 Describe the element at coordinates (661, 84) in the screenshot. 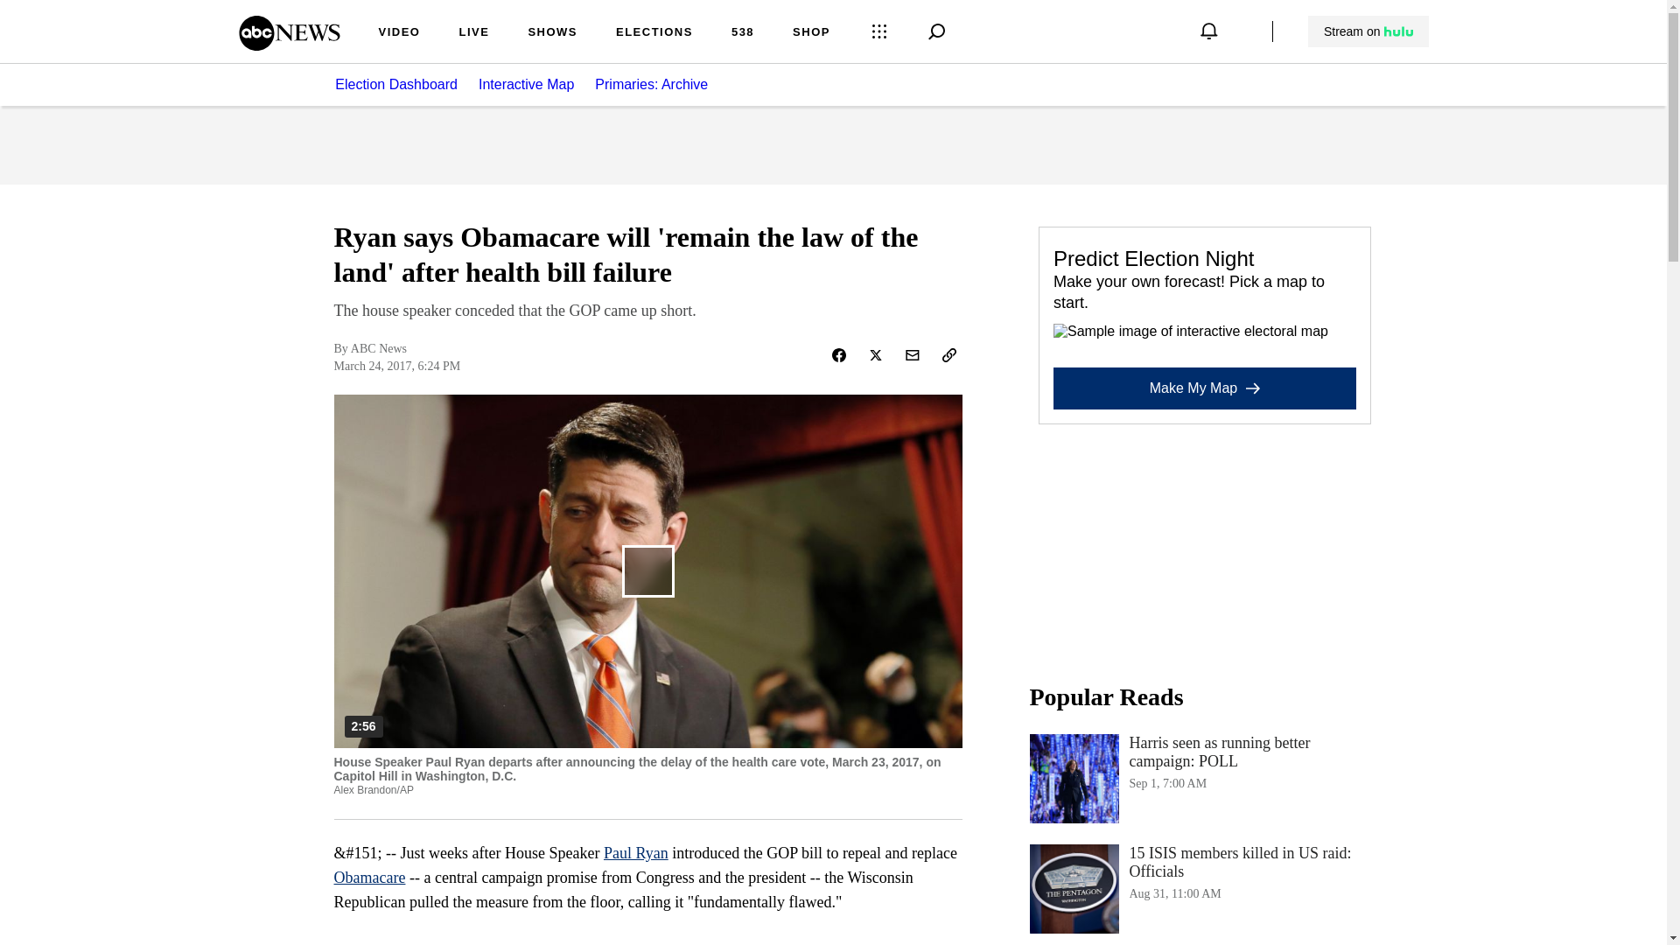

I see `Primaries: Archive` at that location.